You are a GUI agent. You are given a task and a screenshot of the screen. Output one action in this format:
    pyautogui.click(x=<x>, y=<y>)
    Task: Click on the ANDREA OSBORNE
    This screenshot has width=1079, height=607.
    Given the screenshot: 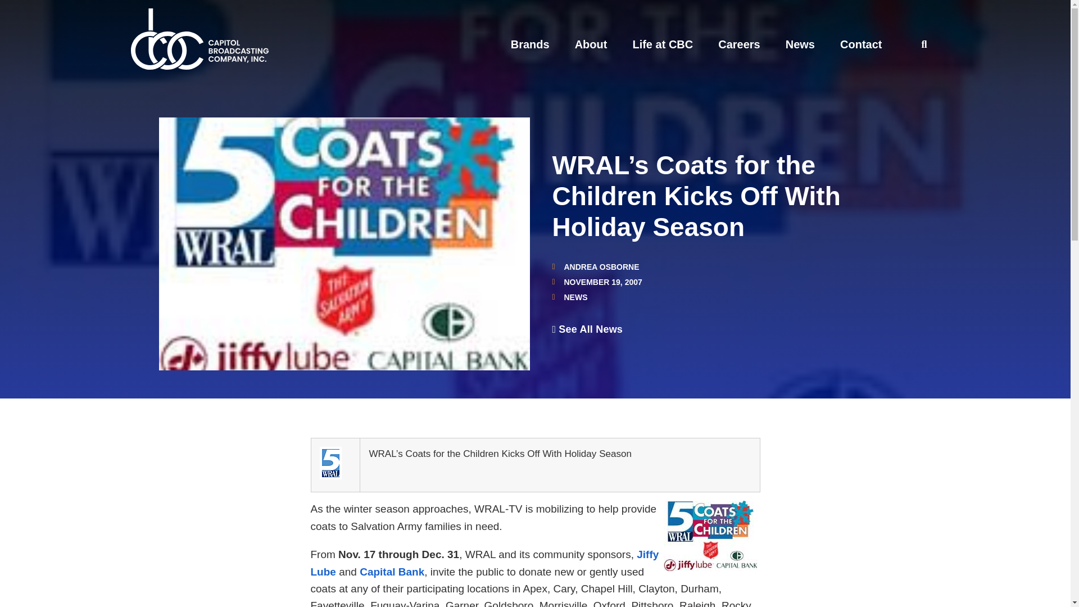 What is the action you would take?
    pyautogui.click(x=595, y=266)
    